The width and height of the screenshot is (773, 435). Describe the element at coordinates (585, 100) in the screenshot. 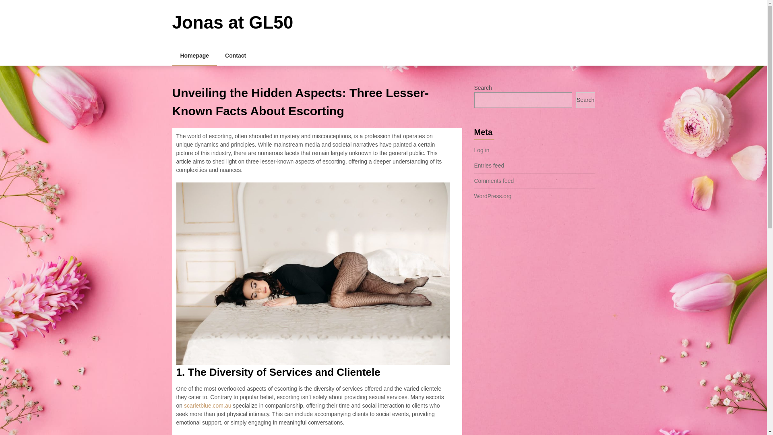

I see `Search` at that location.